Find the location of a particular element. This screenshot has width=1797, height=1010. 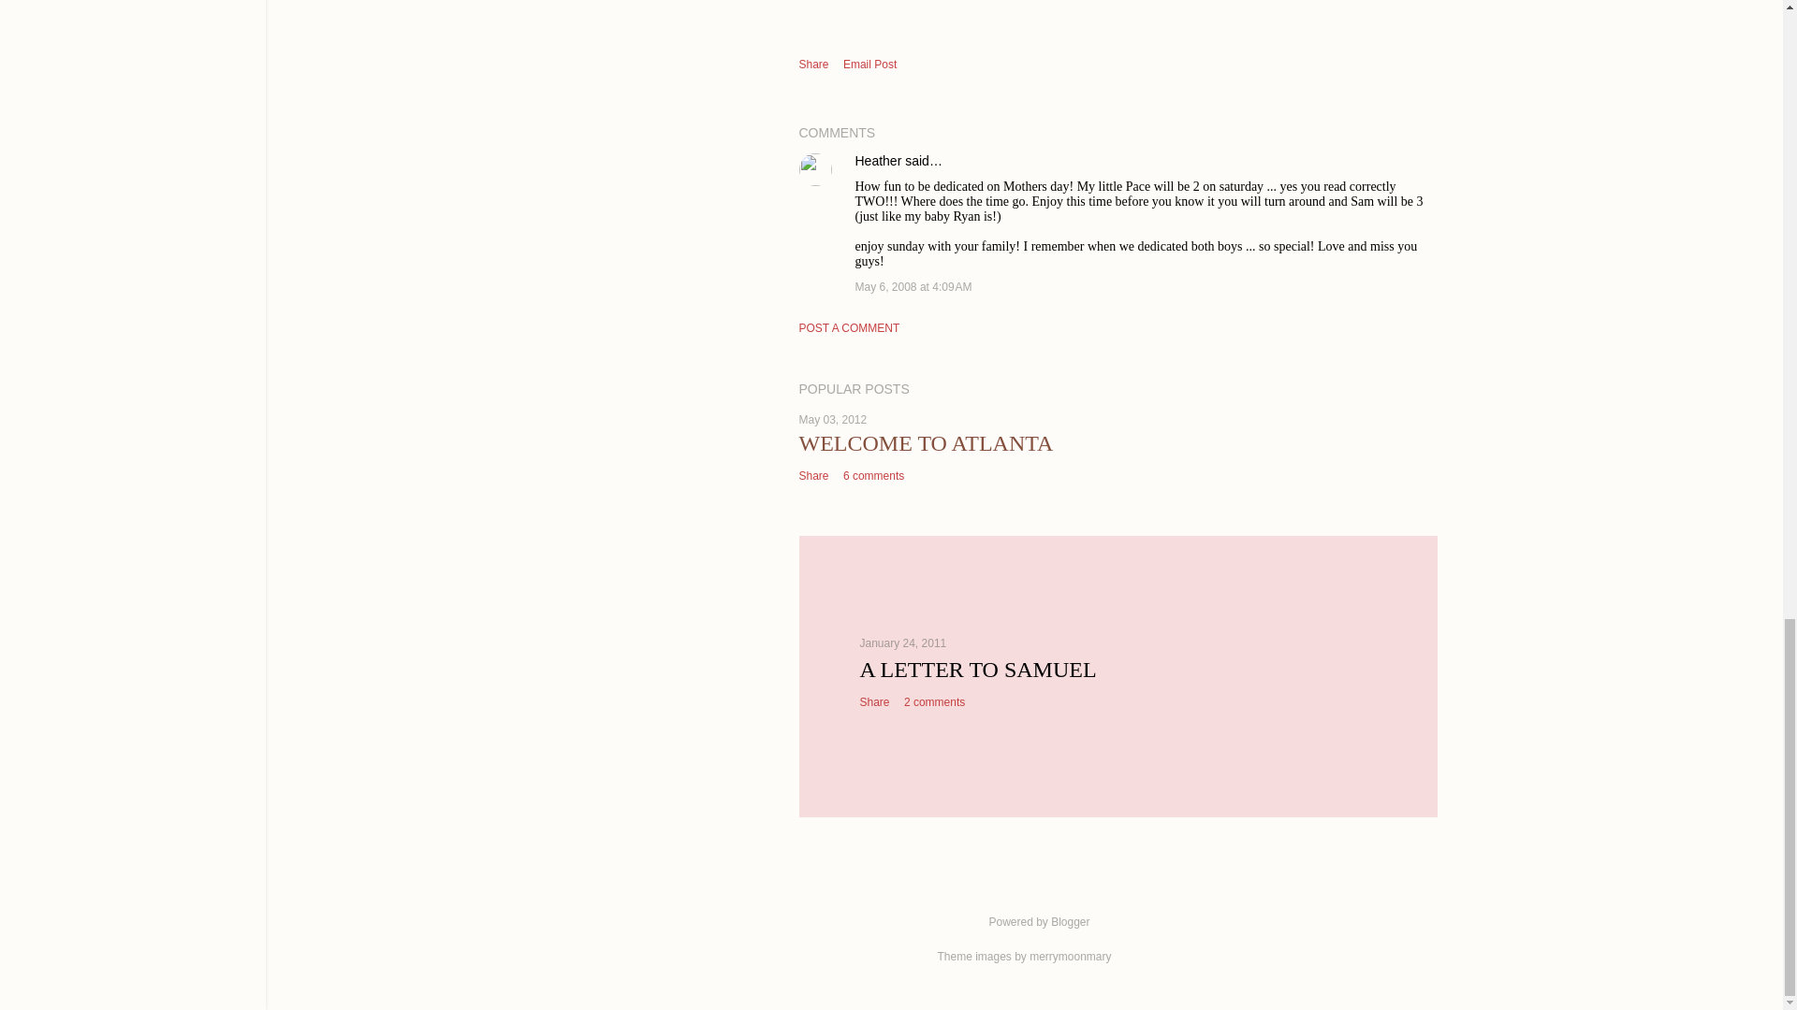

Heather is located at coordinates (878, 161).